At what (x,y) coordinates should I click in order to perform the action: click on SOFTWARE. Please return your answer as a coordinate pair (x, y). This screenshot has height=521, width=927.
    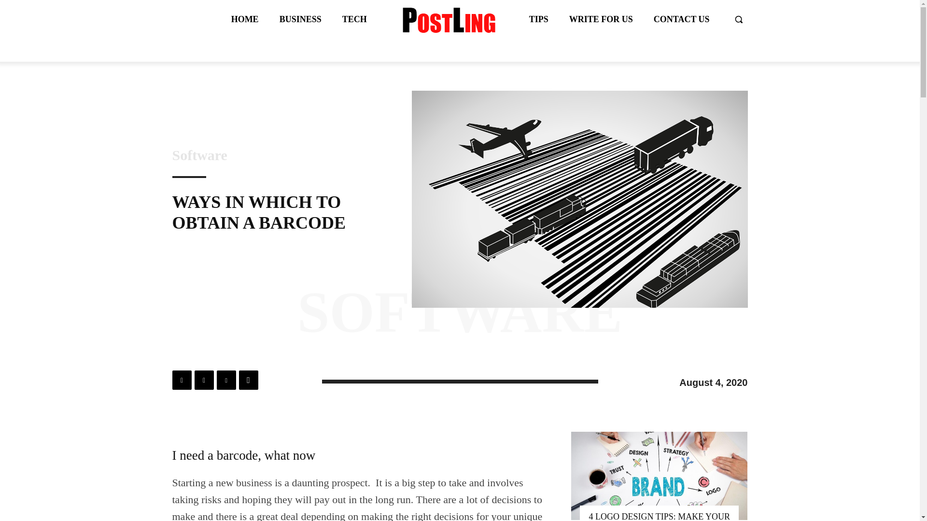
    Looking at the image, I should click on (460, 313).